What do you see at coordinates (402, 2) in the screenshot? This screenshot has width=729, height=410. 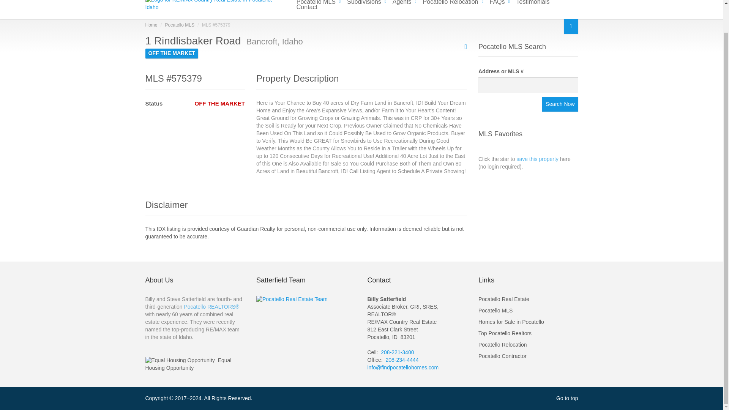 I see `Agents` at bounding box center [402, 2].